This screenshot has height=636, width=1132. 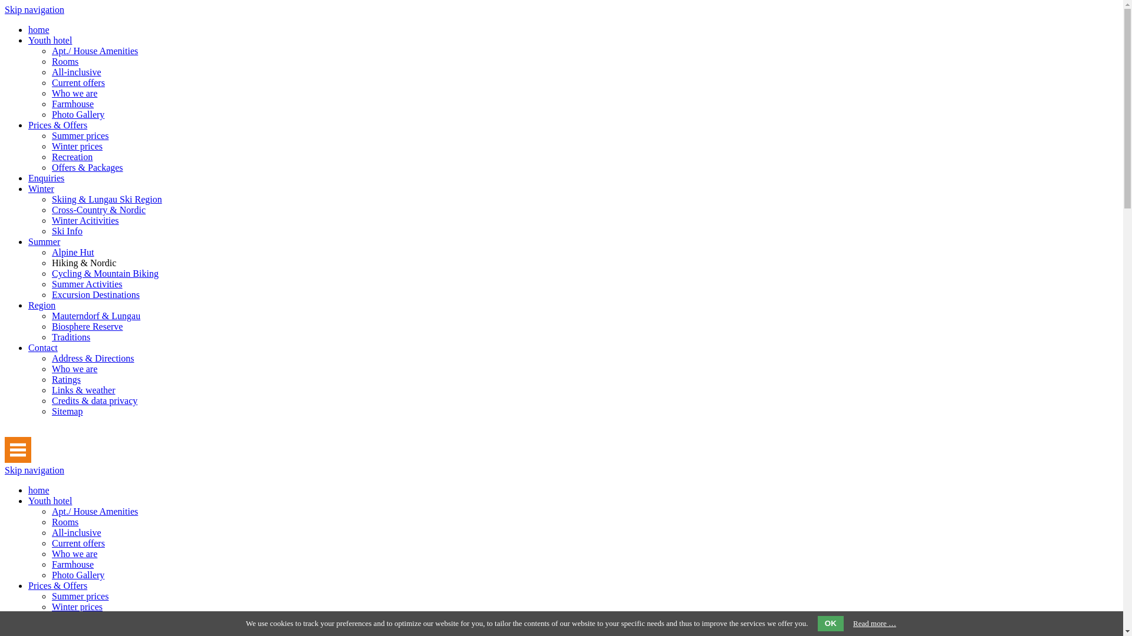 What do you see at coordinates (73, 252) in the screenshot?
I see `Alpine Hut` at bounding box center [73, 252].